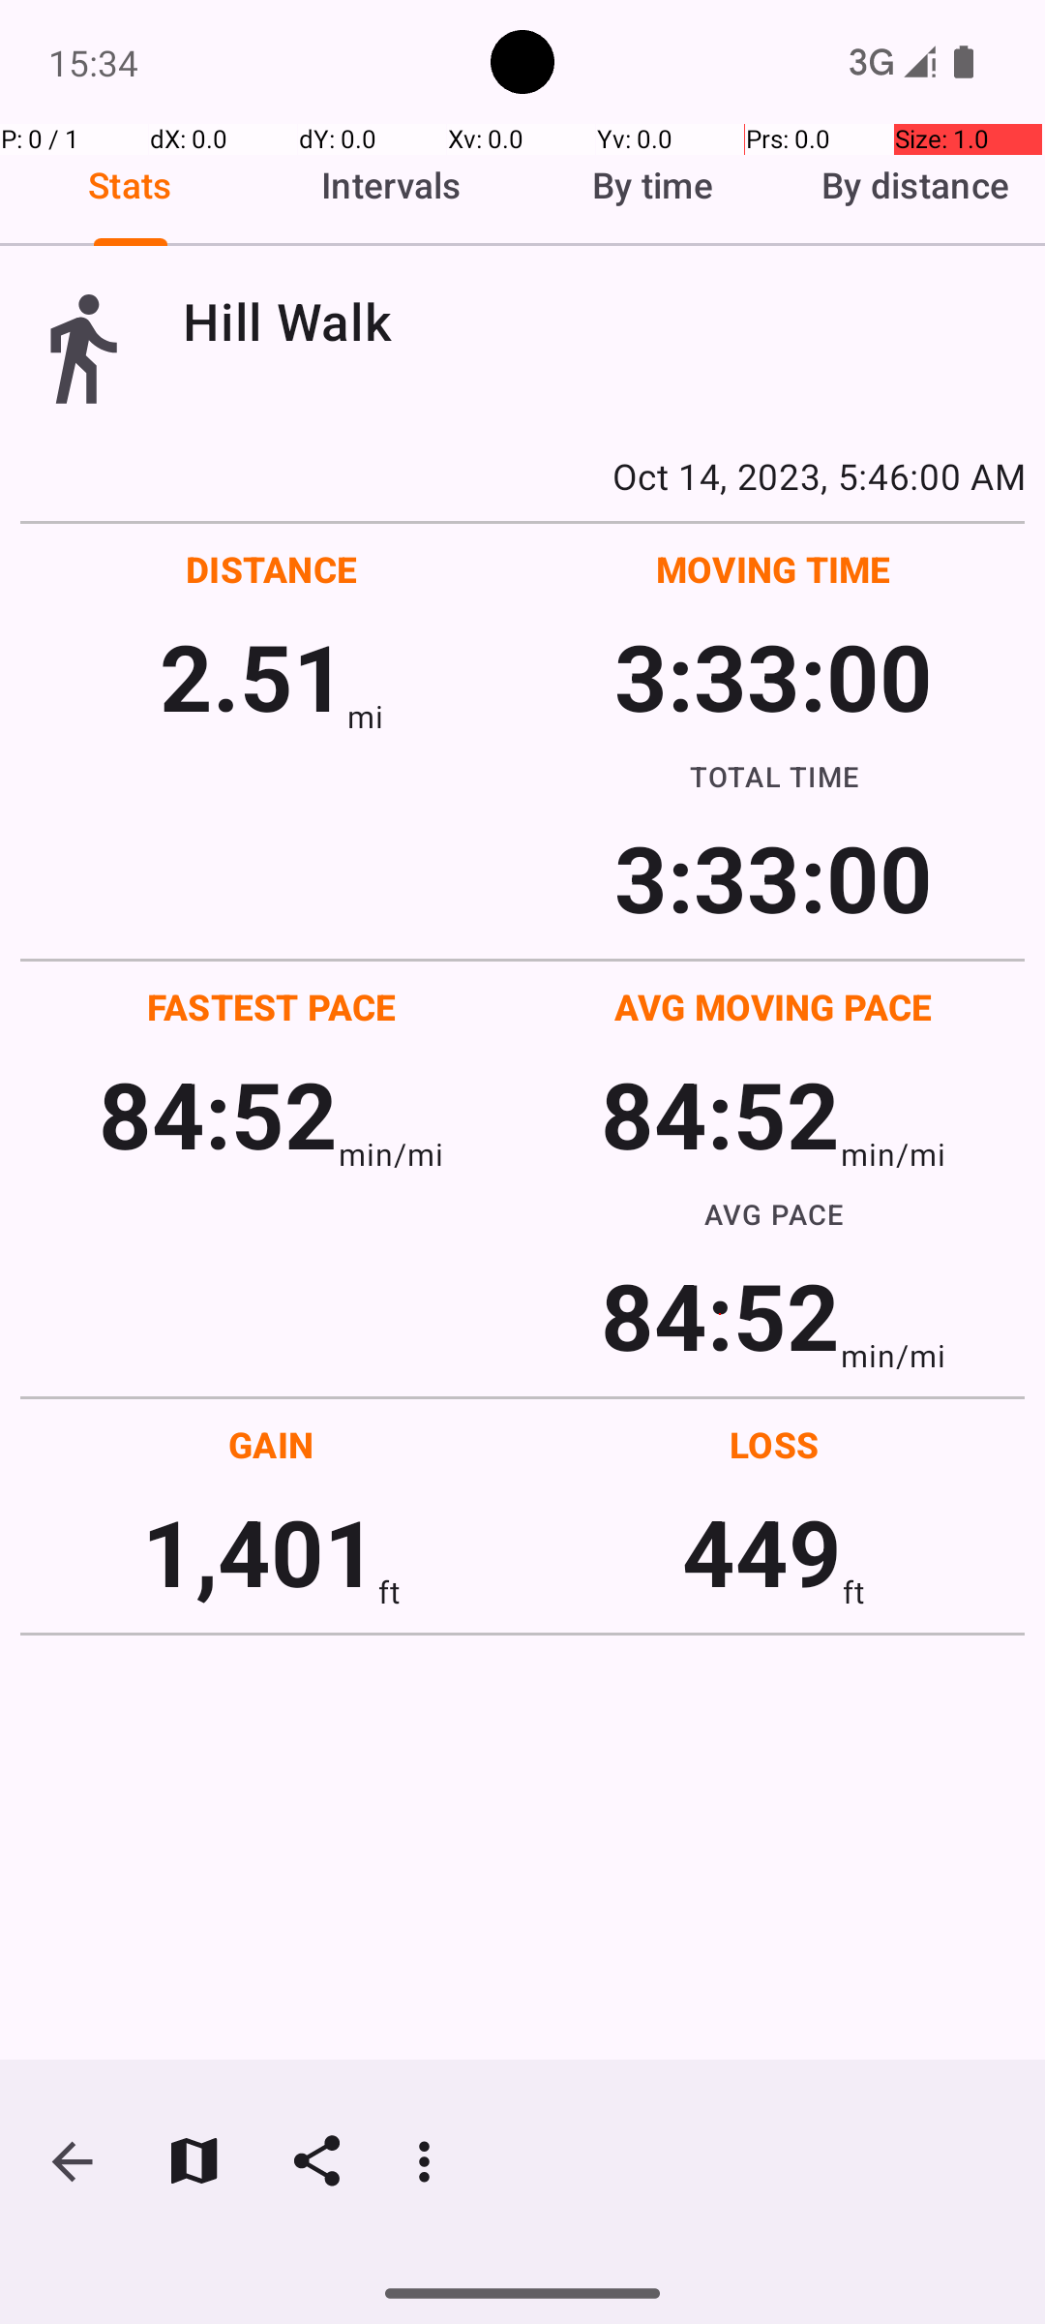  What do you see at coordinates (522, 475) in the screenshot?
I see `Oct 14, 2023, 5:46:00 AM` at bounding box center [522, 475].